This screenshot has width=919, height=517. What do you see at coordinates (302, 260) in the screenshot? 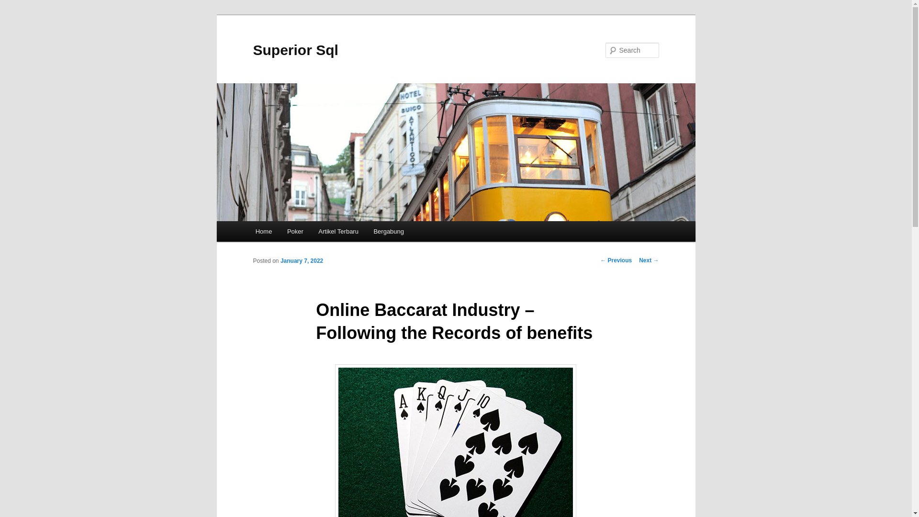
I see `4:42 pm` at bounding box center [302, 260].